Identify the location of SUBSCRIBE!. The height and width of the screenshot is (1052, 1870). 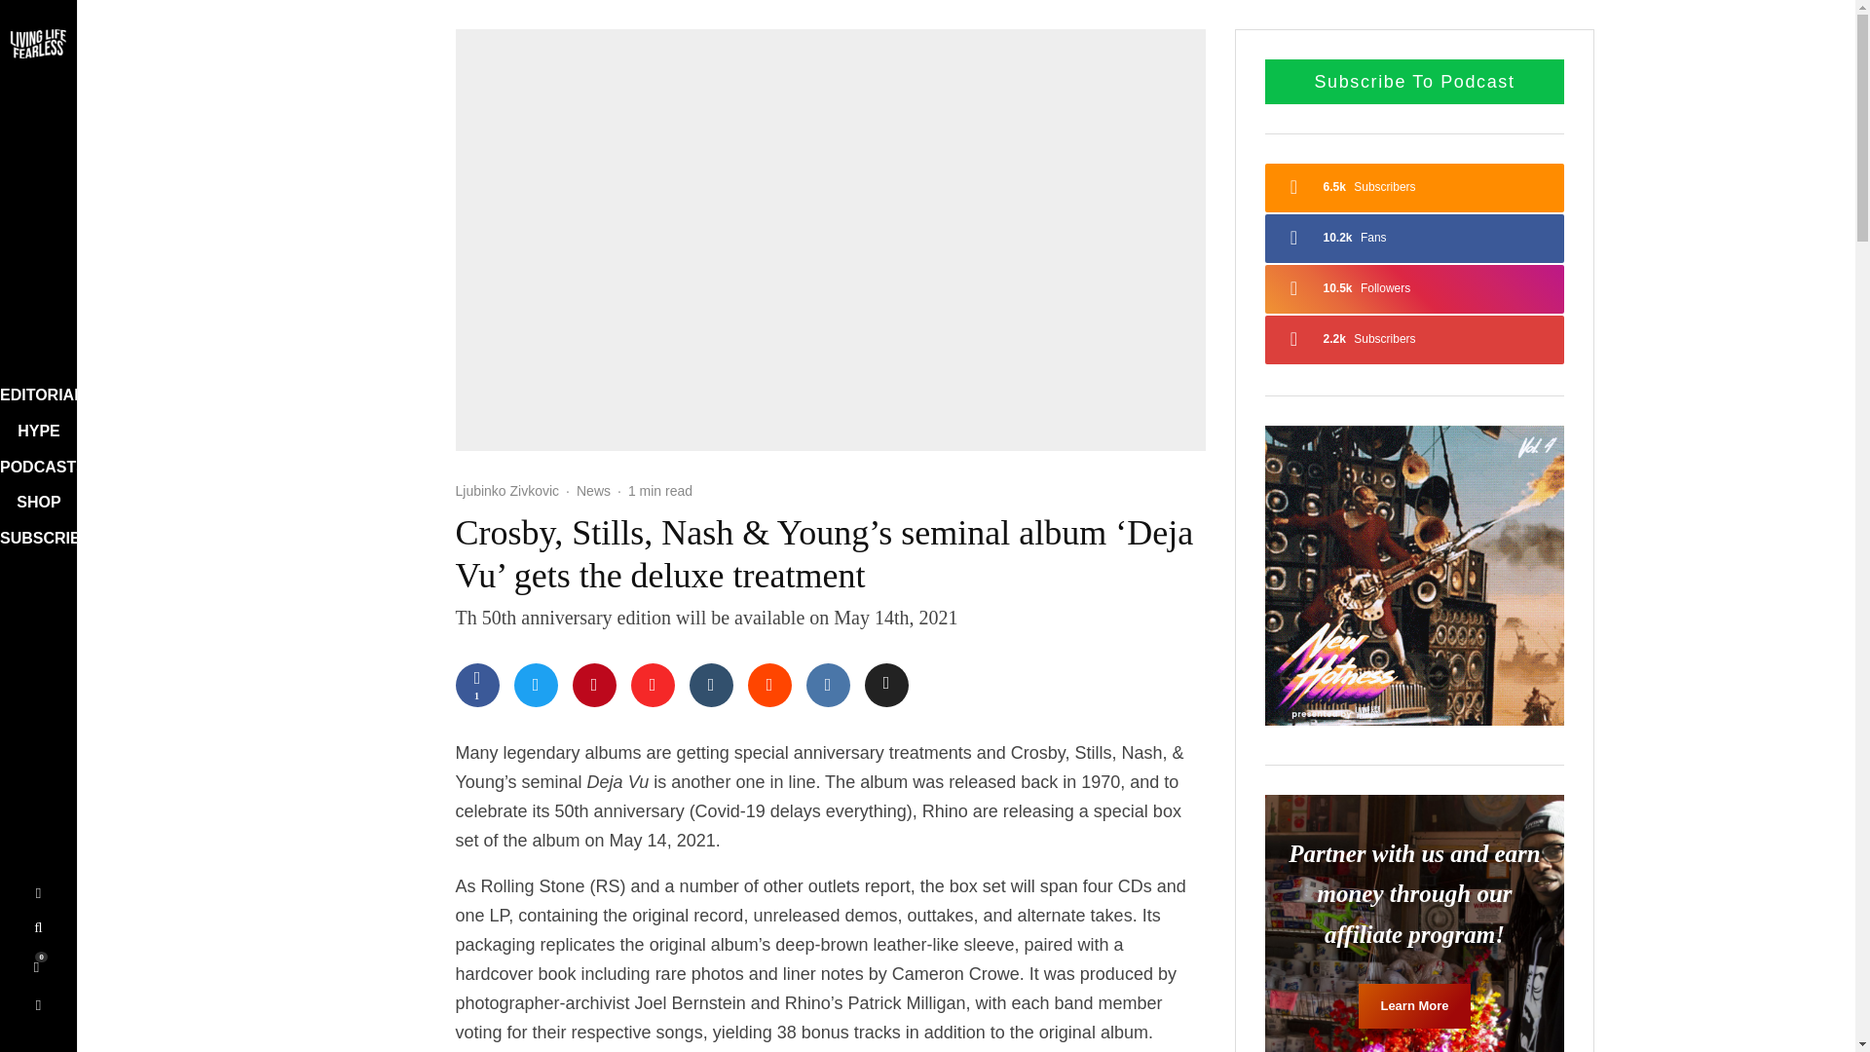
(35, 540).